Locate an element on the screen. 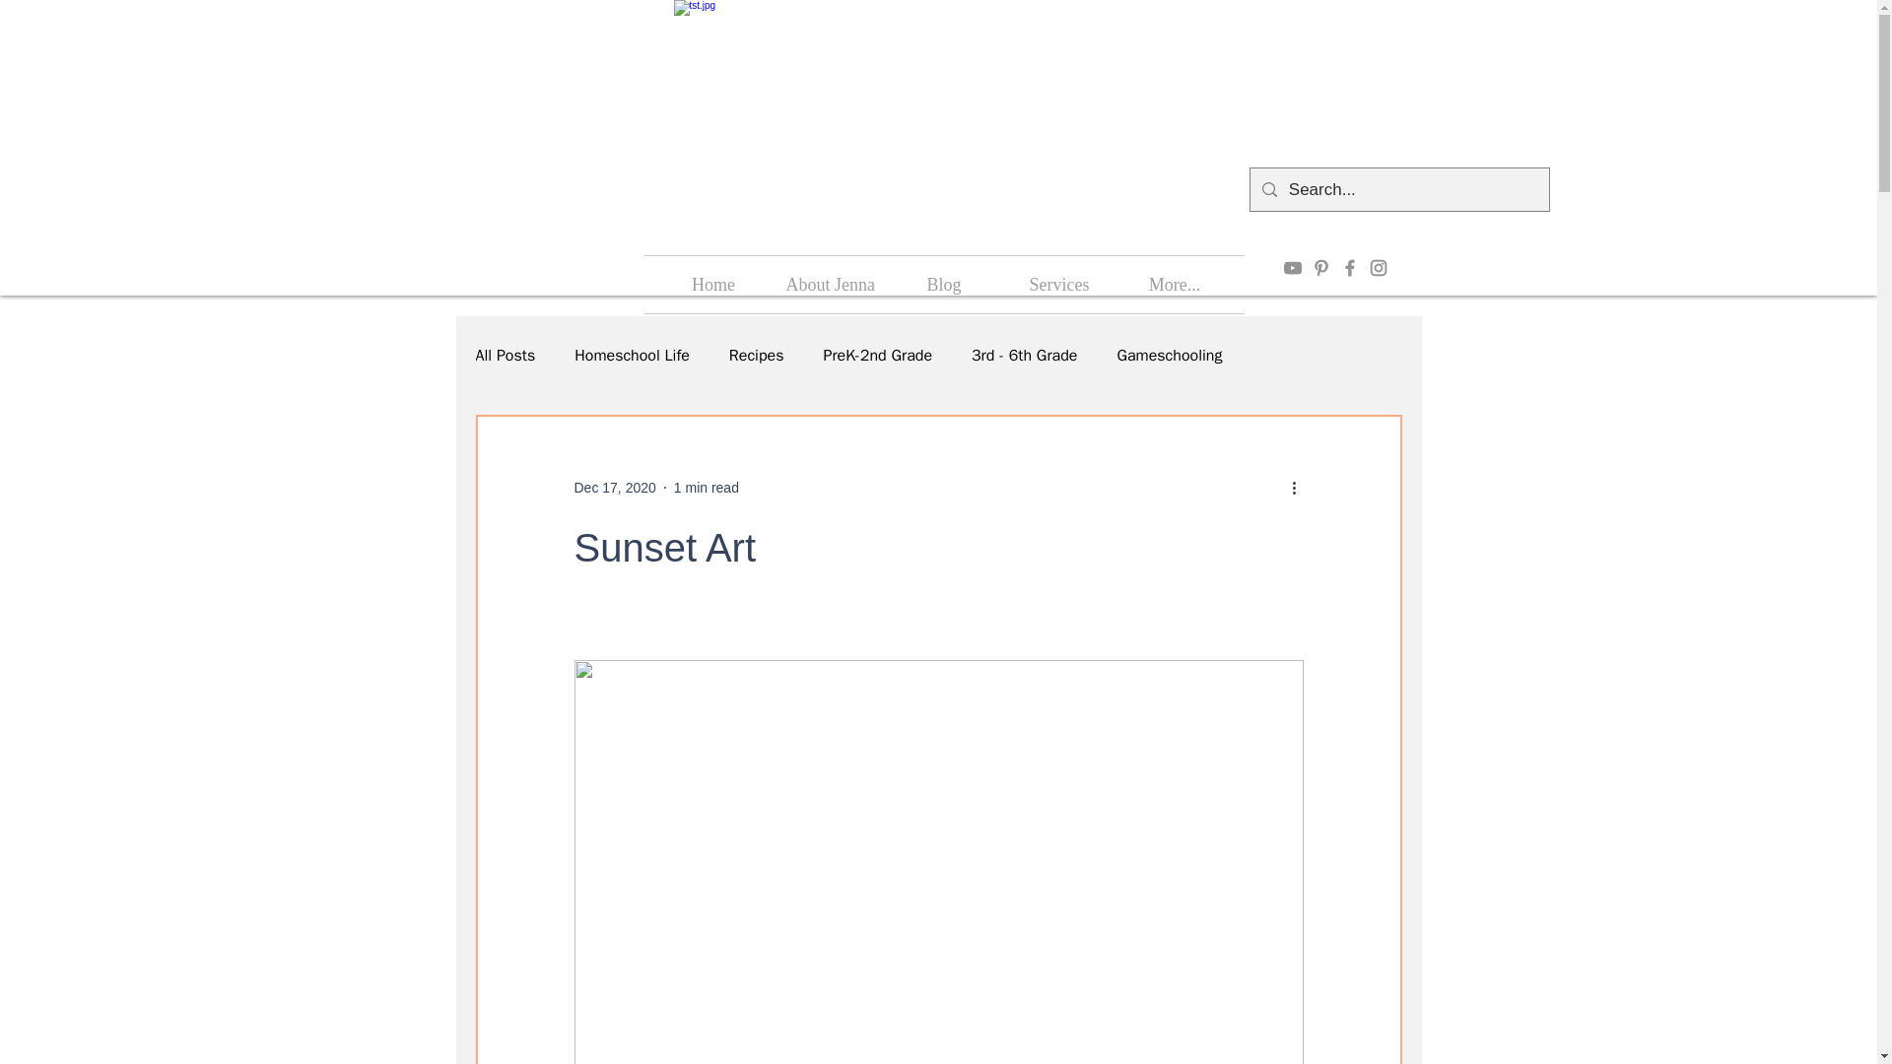 The width and height of the screenshot is (1892, 1064). Services is located at coordinates (1058, 284).